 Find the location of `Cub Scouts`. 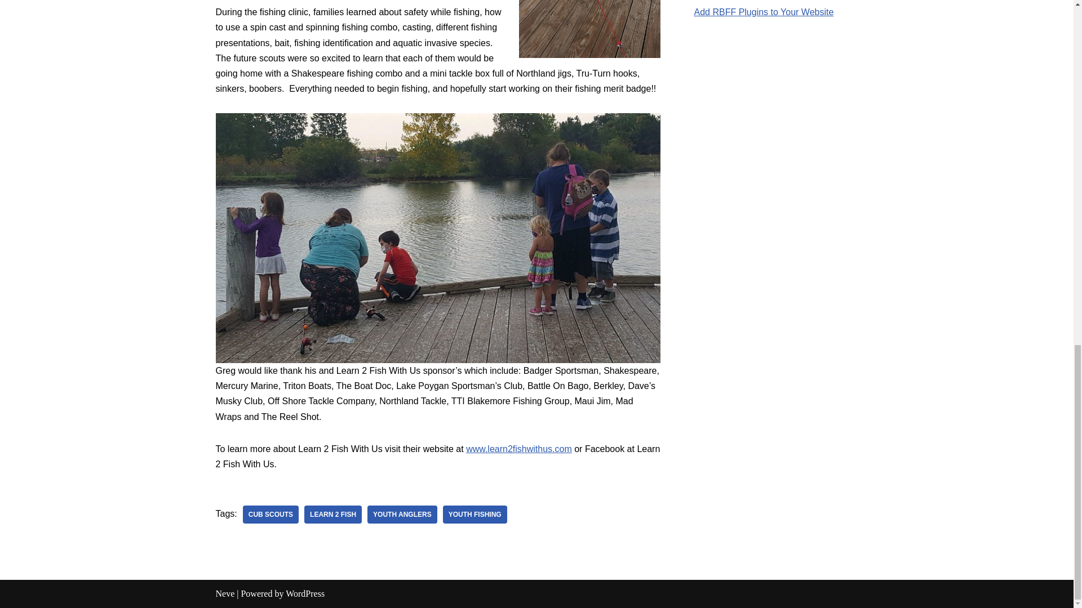

Cub Scouts is located at coordinates (270, 514).